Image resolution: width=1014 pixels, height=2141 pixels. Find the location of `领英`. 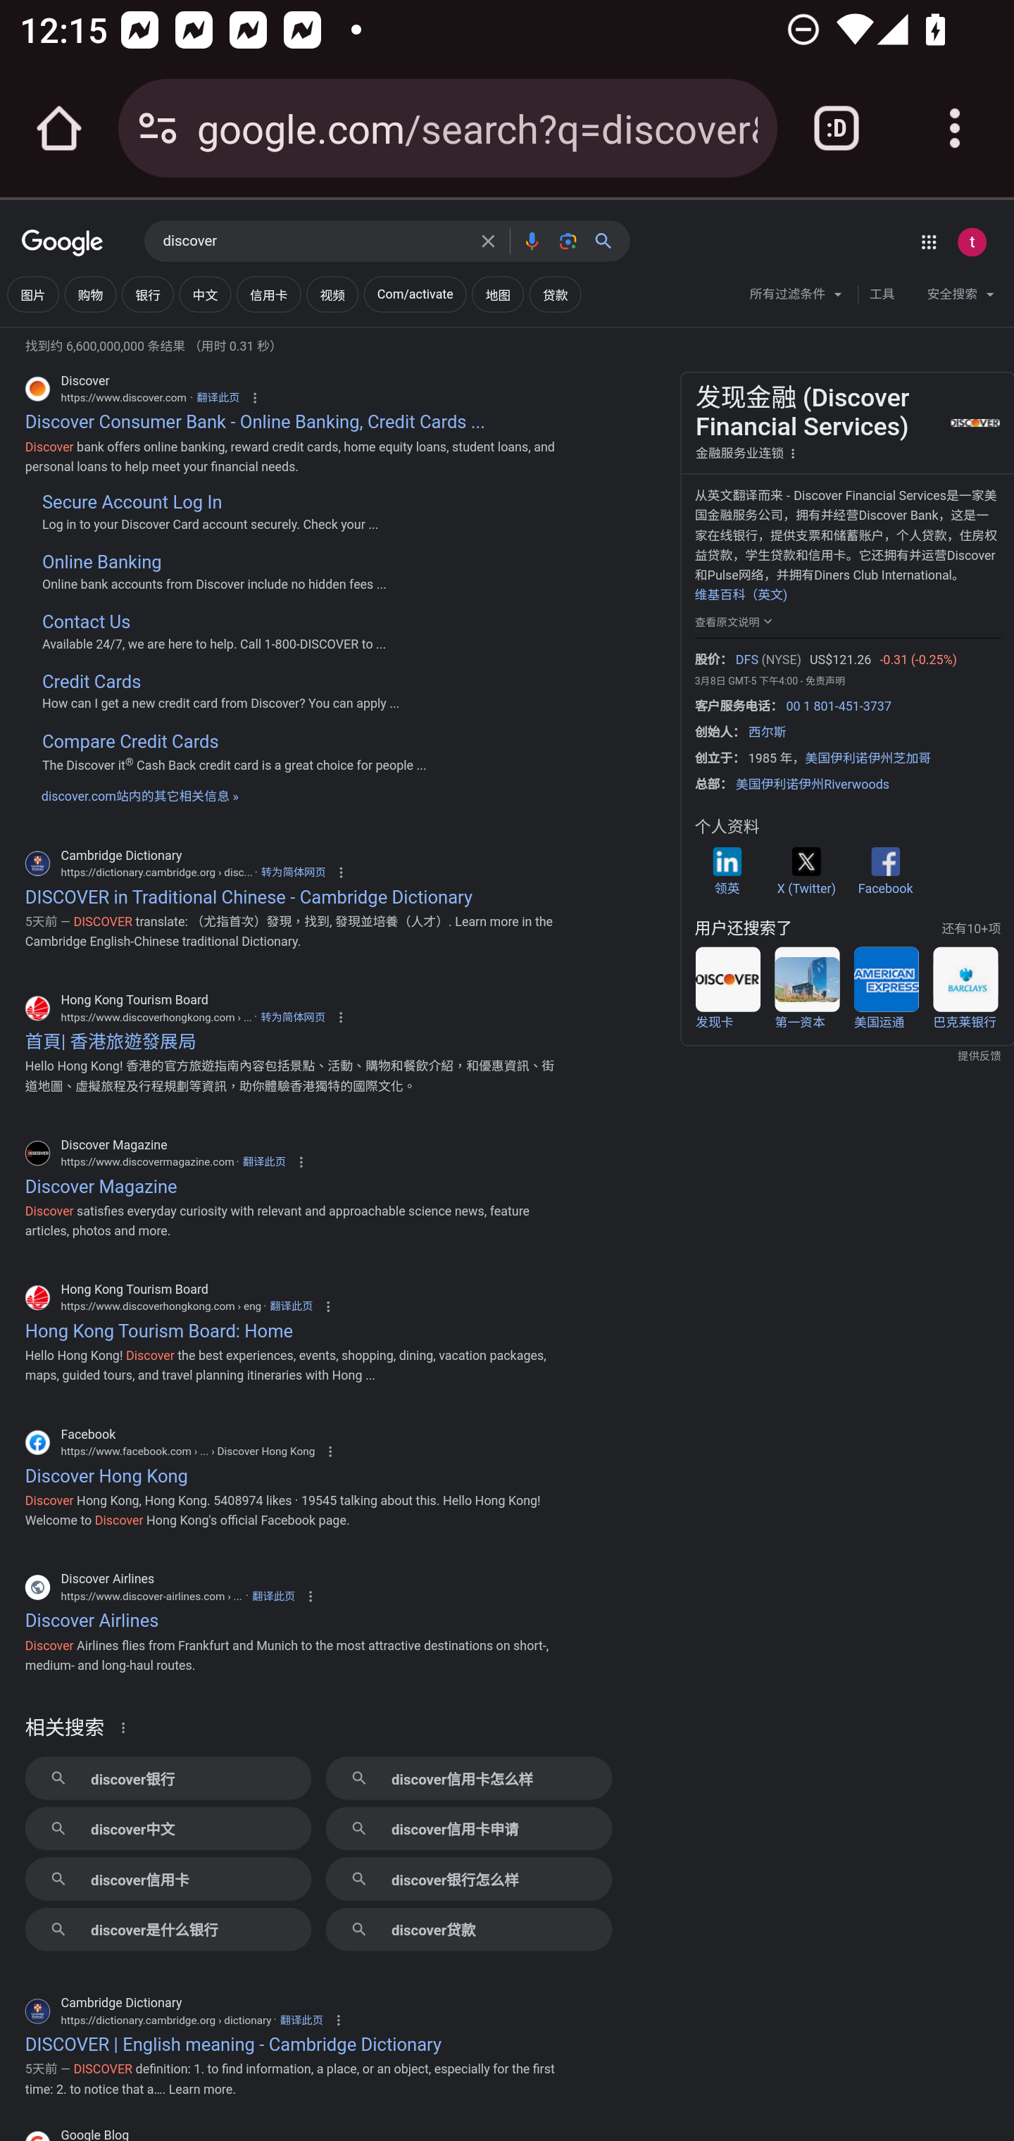

领英 is located at coordinates (727, 870).